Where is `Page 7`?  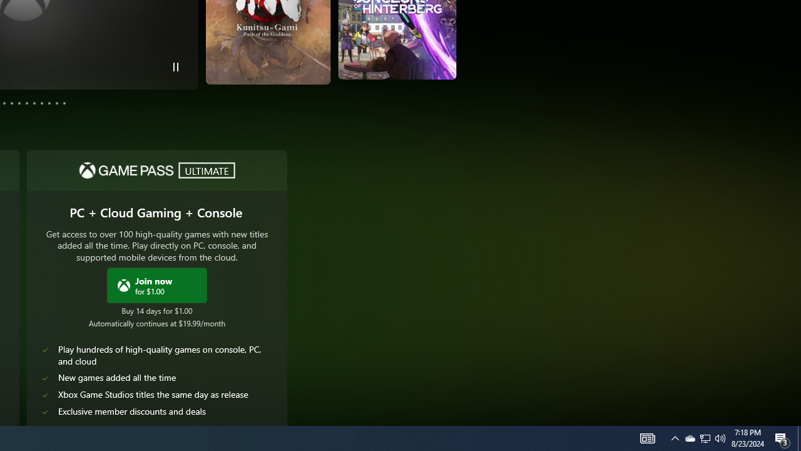 Page 7 is located at coordinates (26, 103).